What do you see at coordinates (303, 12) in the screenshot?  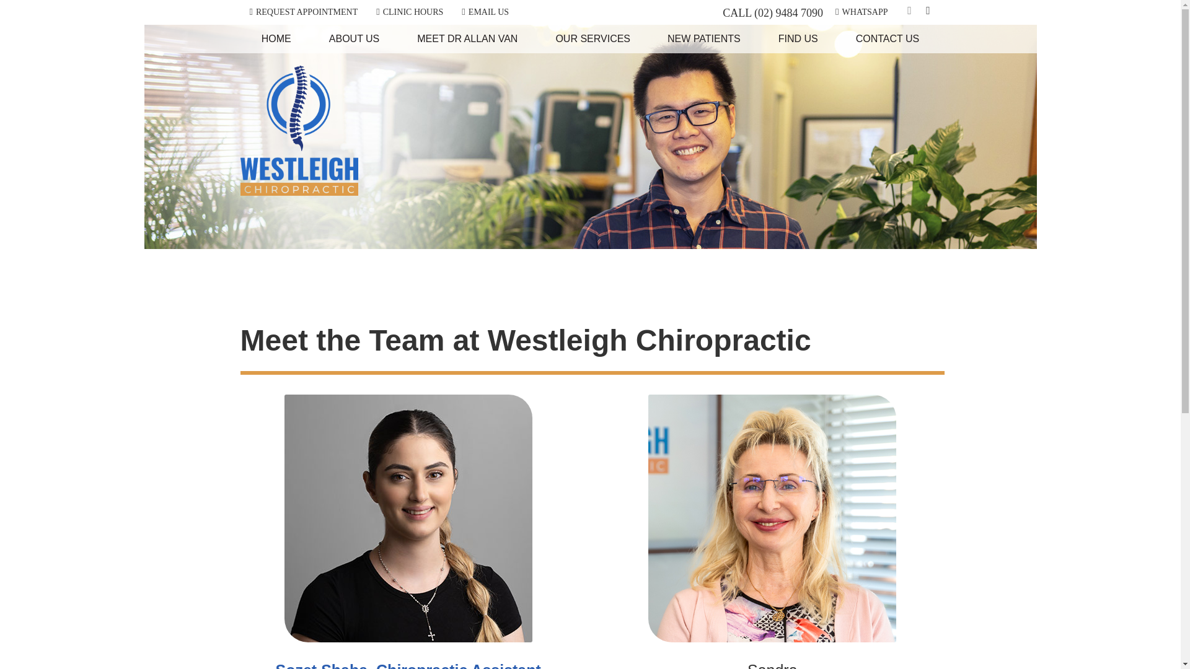 I see `REQUEST APPOINTMENT` at bounding box center [303, 12].